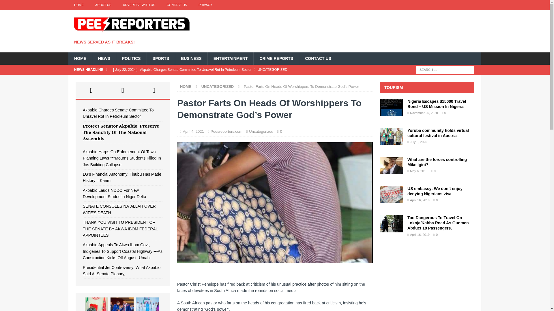 The width and height of the screenshot is (554, 311). What do you see at coordinates (191, 58) in the screenshot?
I see `BUSINESS` at bounding box center [191, 58].